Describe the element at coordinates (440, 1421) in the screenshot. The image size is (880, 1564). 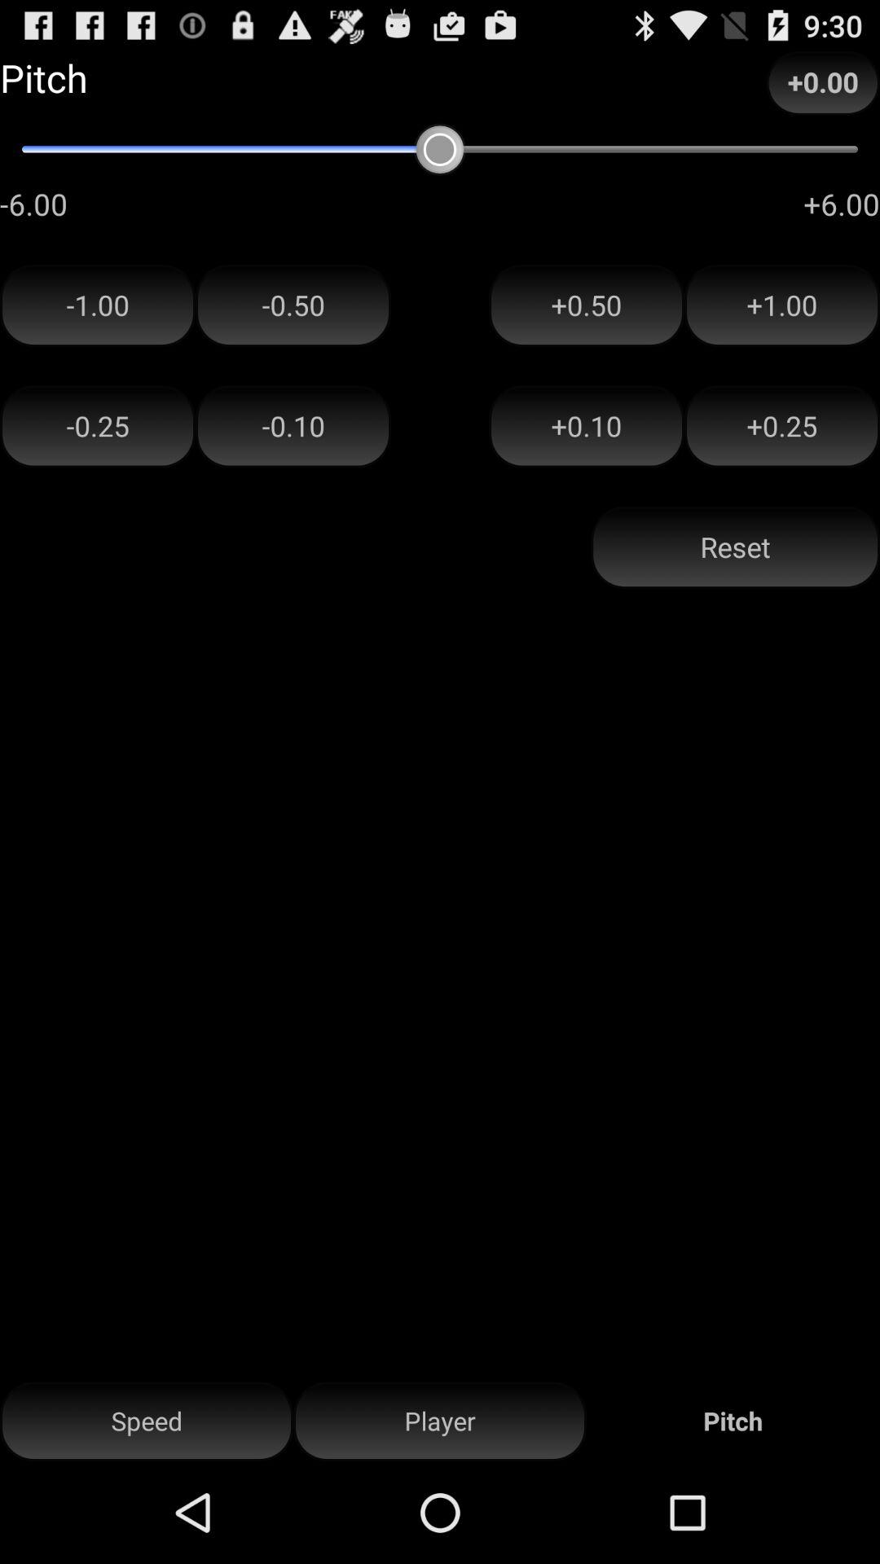
I see `turn off the button to the right of speed icon` at that location.